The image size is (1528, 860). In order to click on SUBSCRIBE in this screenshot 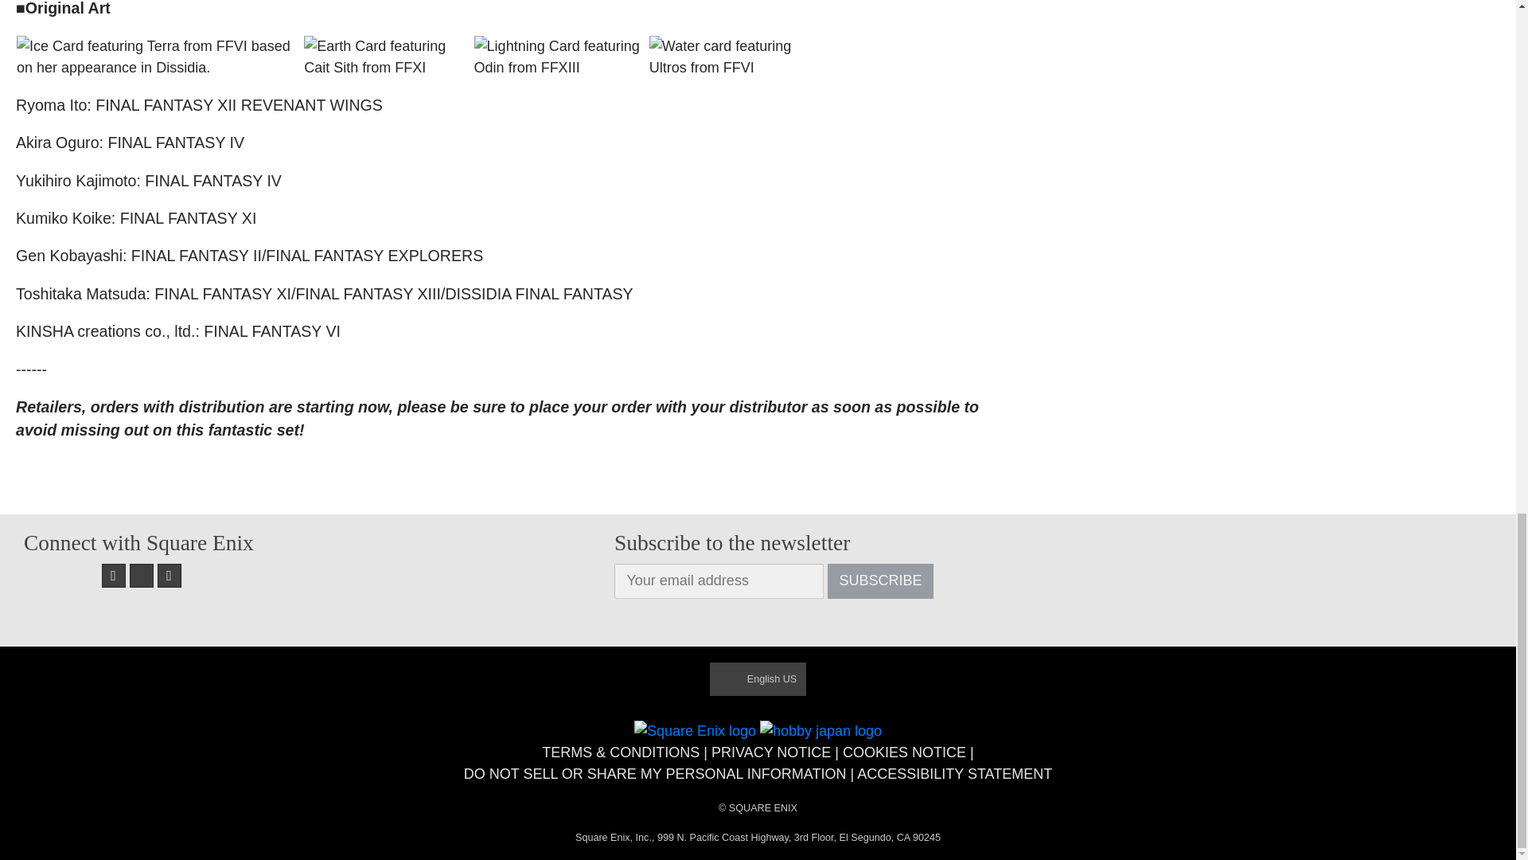, I will do `click(880, 581)`.